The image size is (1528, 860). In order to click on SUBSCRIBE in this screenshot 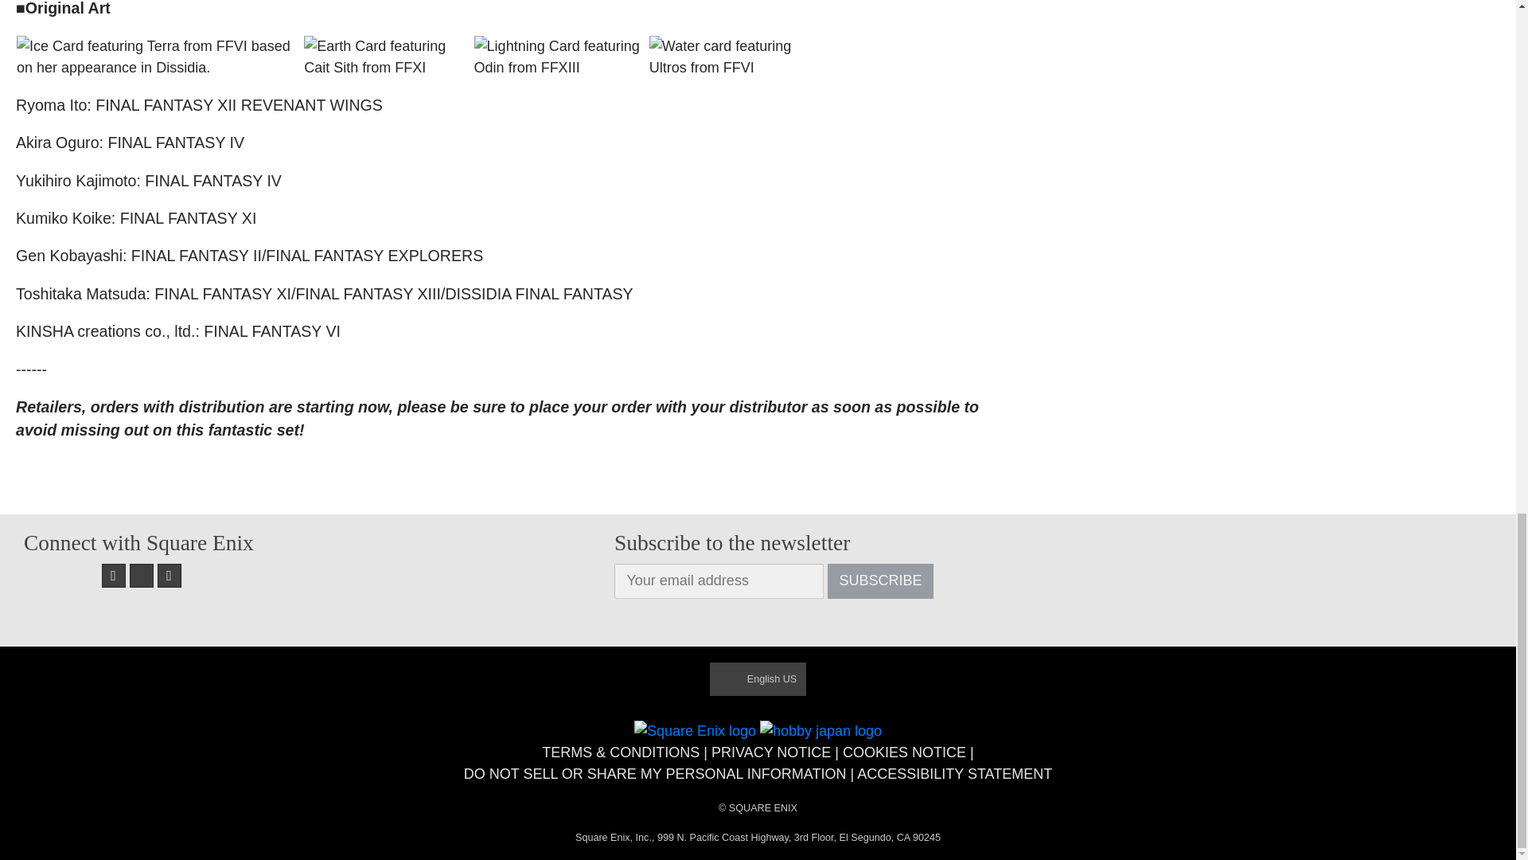, I will do `click(880, 581)`.